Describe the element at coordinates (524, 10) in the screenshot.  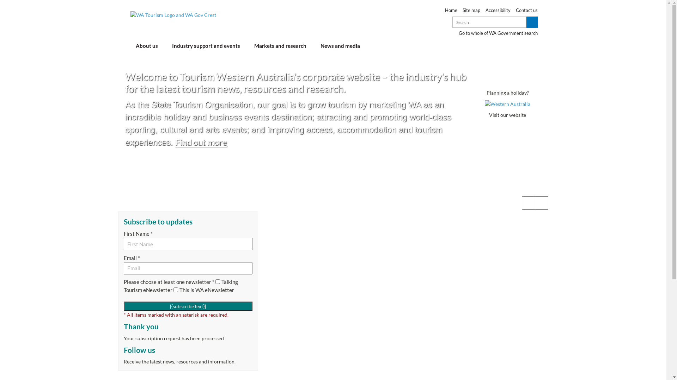
I see `Contact us` at that location.